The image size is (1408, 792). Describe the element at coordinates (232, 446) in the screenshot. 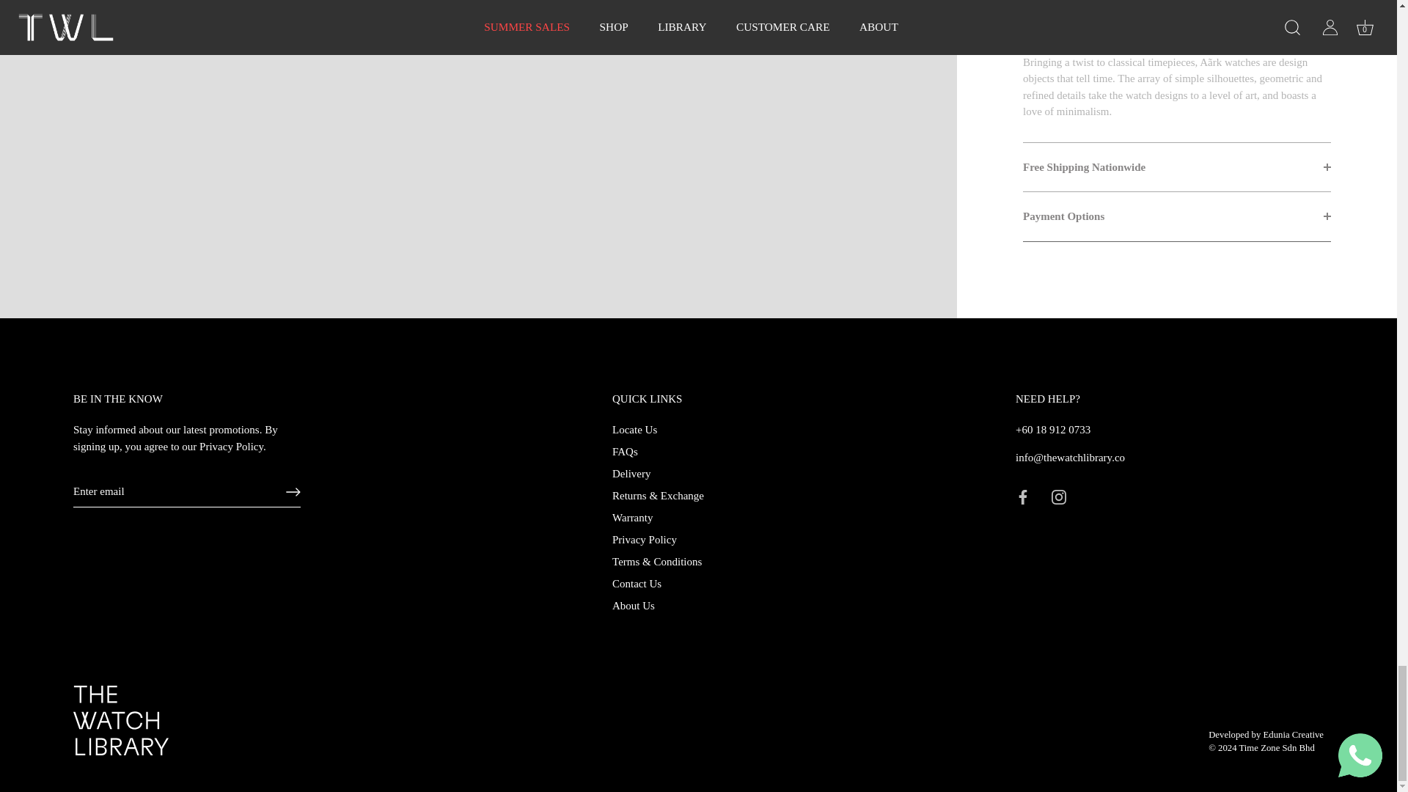

I see `Privacy Policy` at that location.